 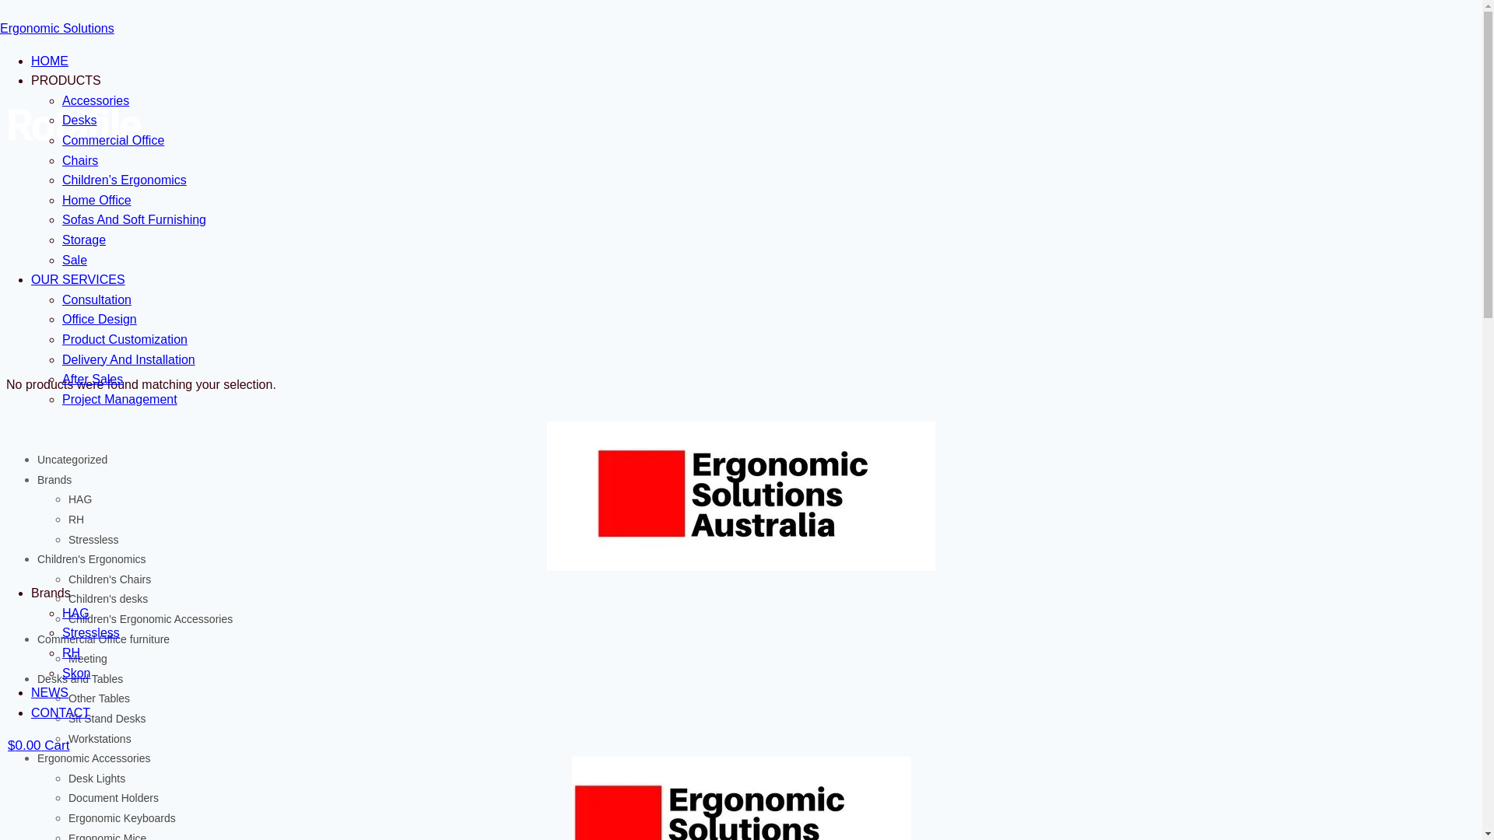 I want to click on RH, so click(x=76, y=520).